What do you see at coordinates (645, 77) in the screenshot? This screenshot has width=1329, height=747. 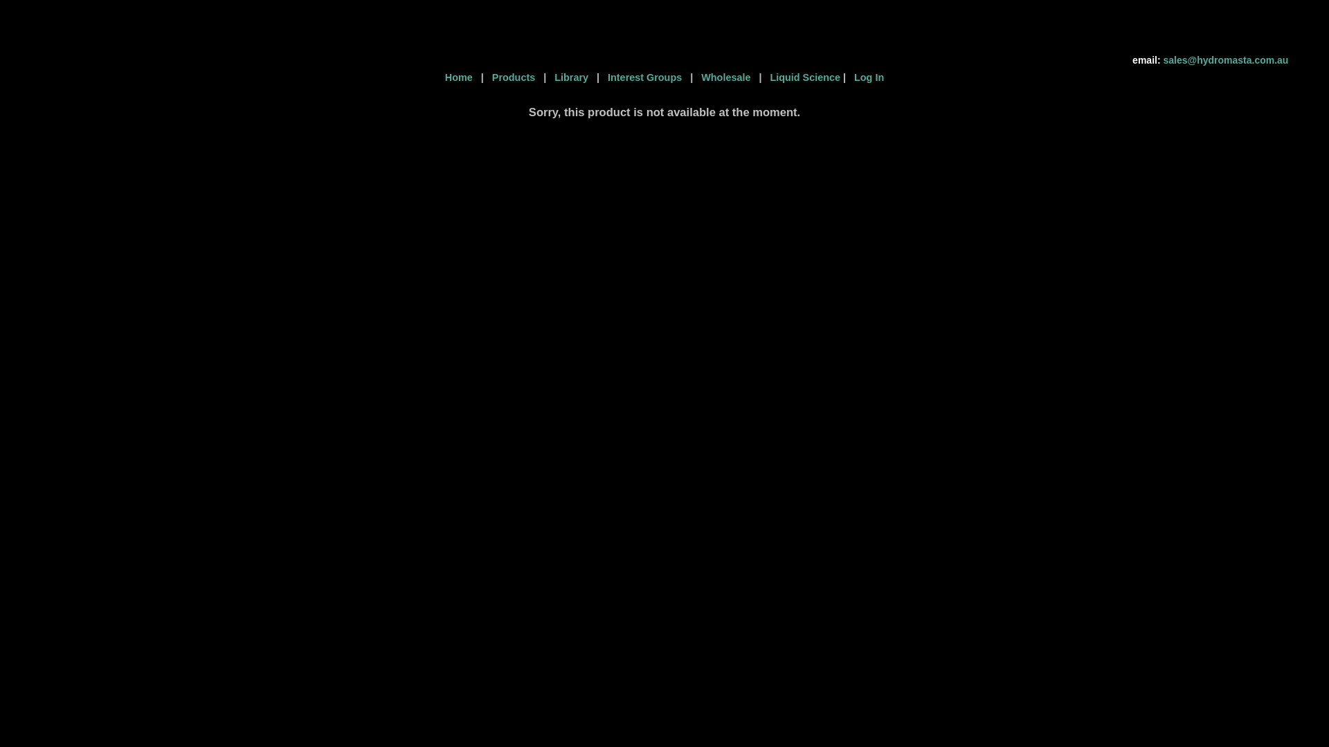 I see `  Interest Groups  ` at bounding box center [645, 77].